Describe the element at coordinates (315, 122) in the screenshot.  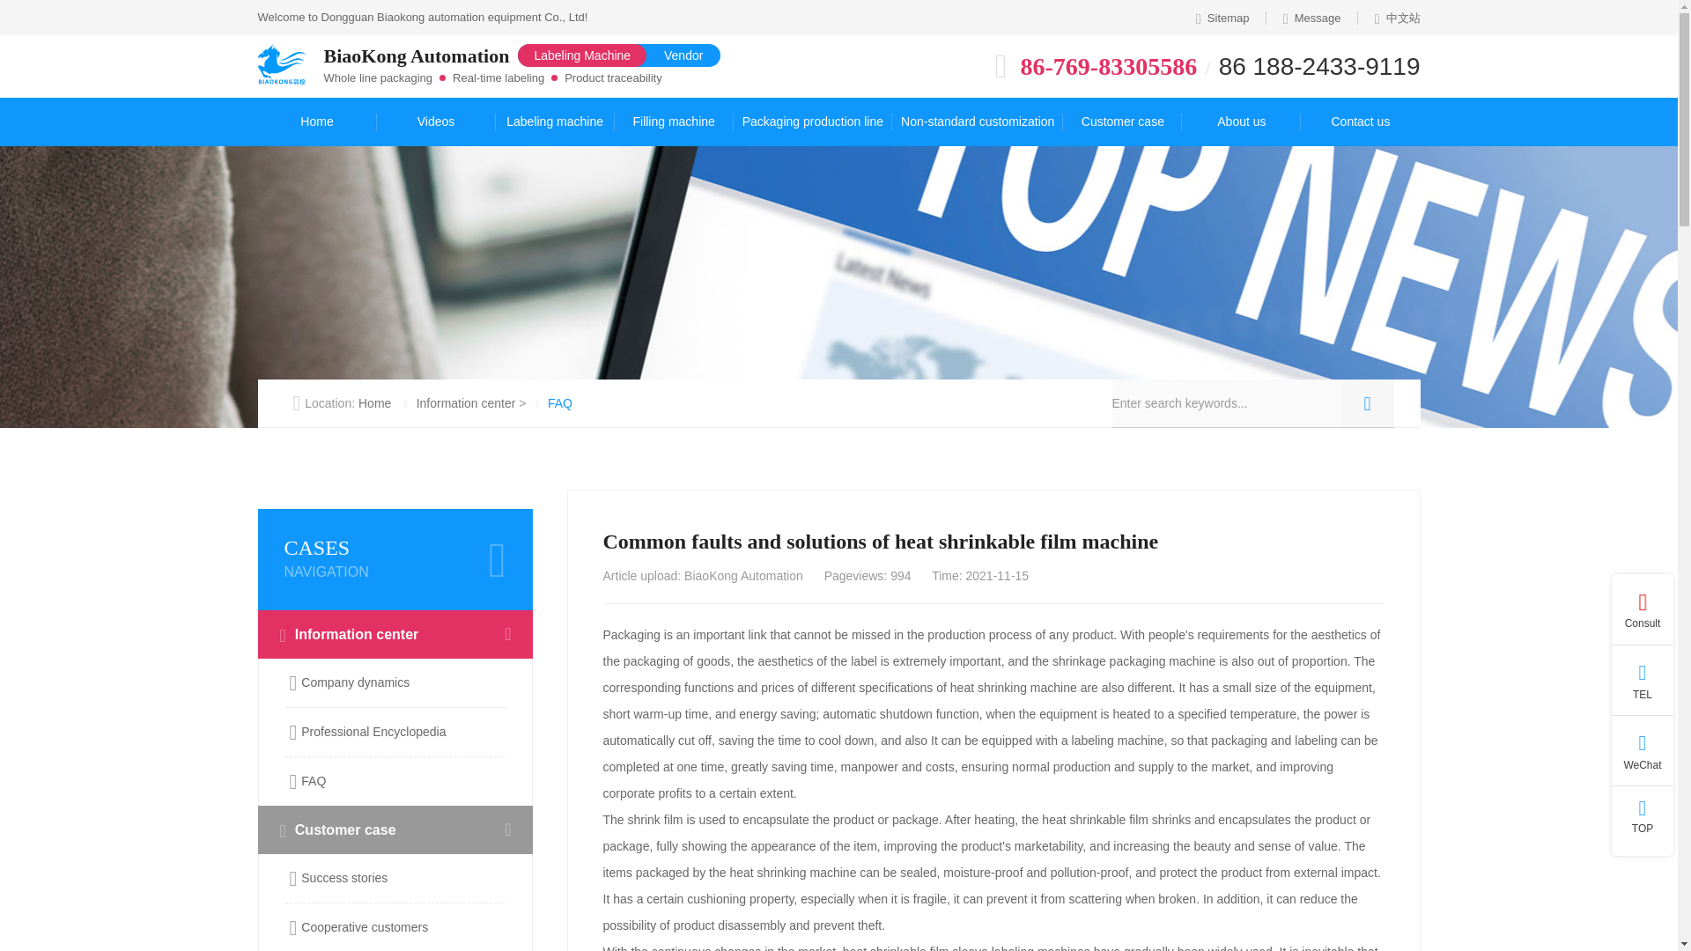
I see `Home` at that location.